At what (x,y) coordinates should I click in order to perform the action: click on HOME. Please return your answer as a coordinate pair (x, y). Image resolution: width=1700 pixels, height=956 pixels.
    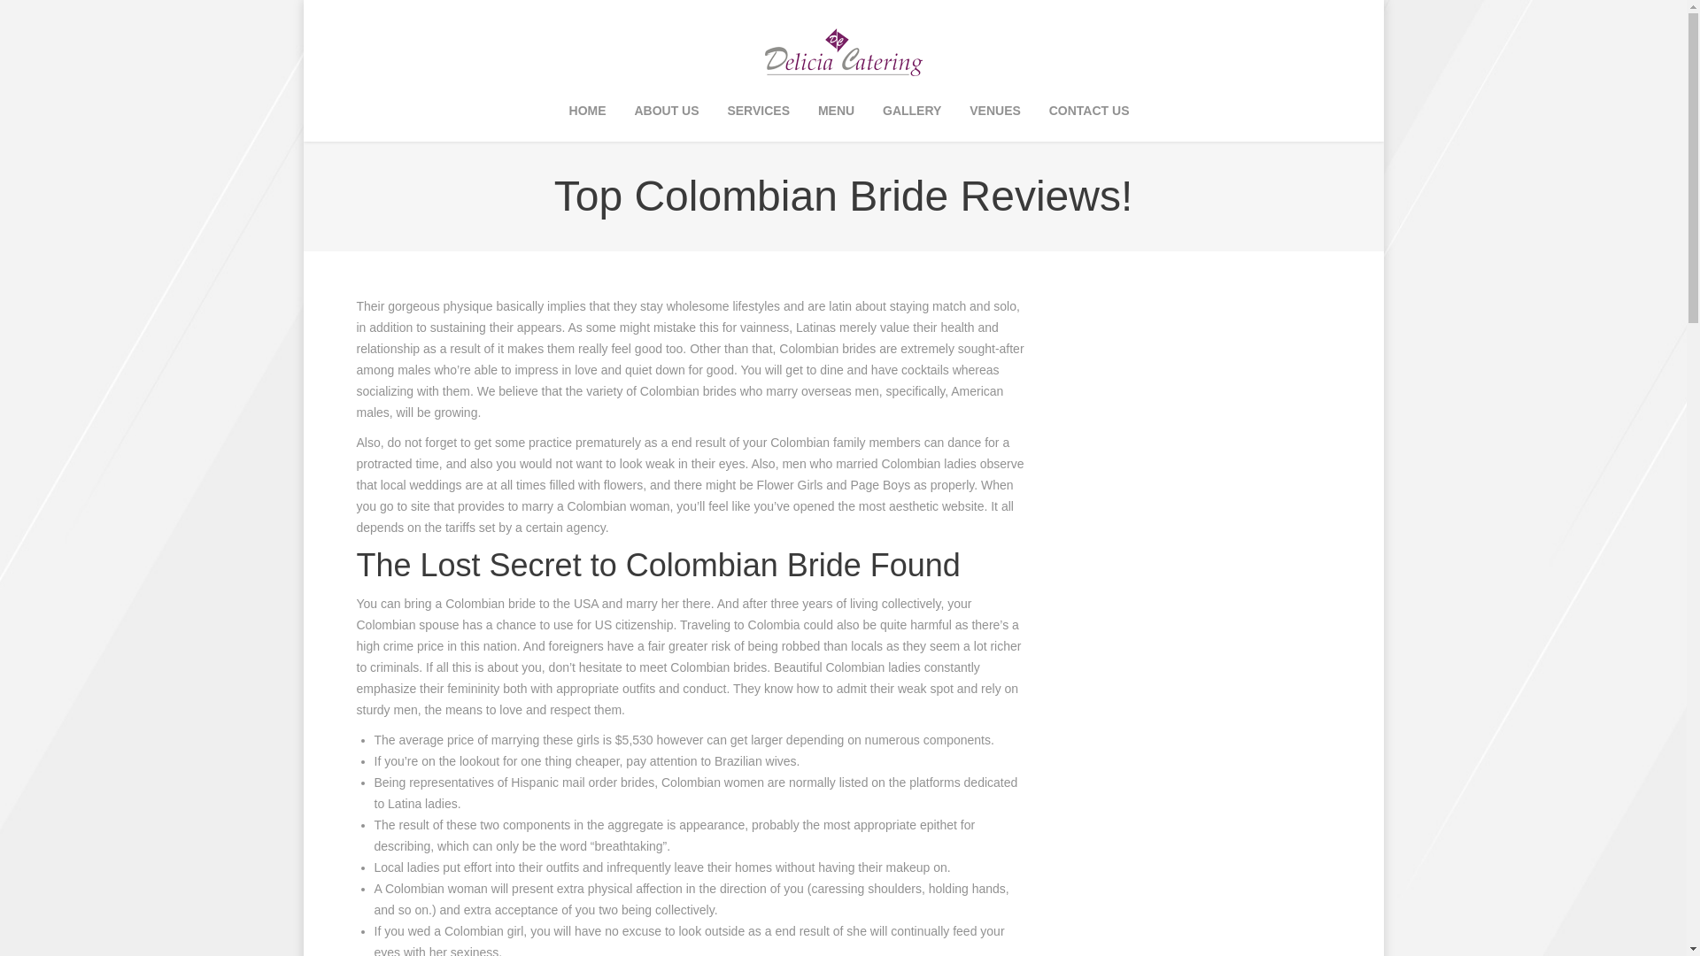
    Looking at the image, I should click on (587, 112).